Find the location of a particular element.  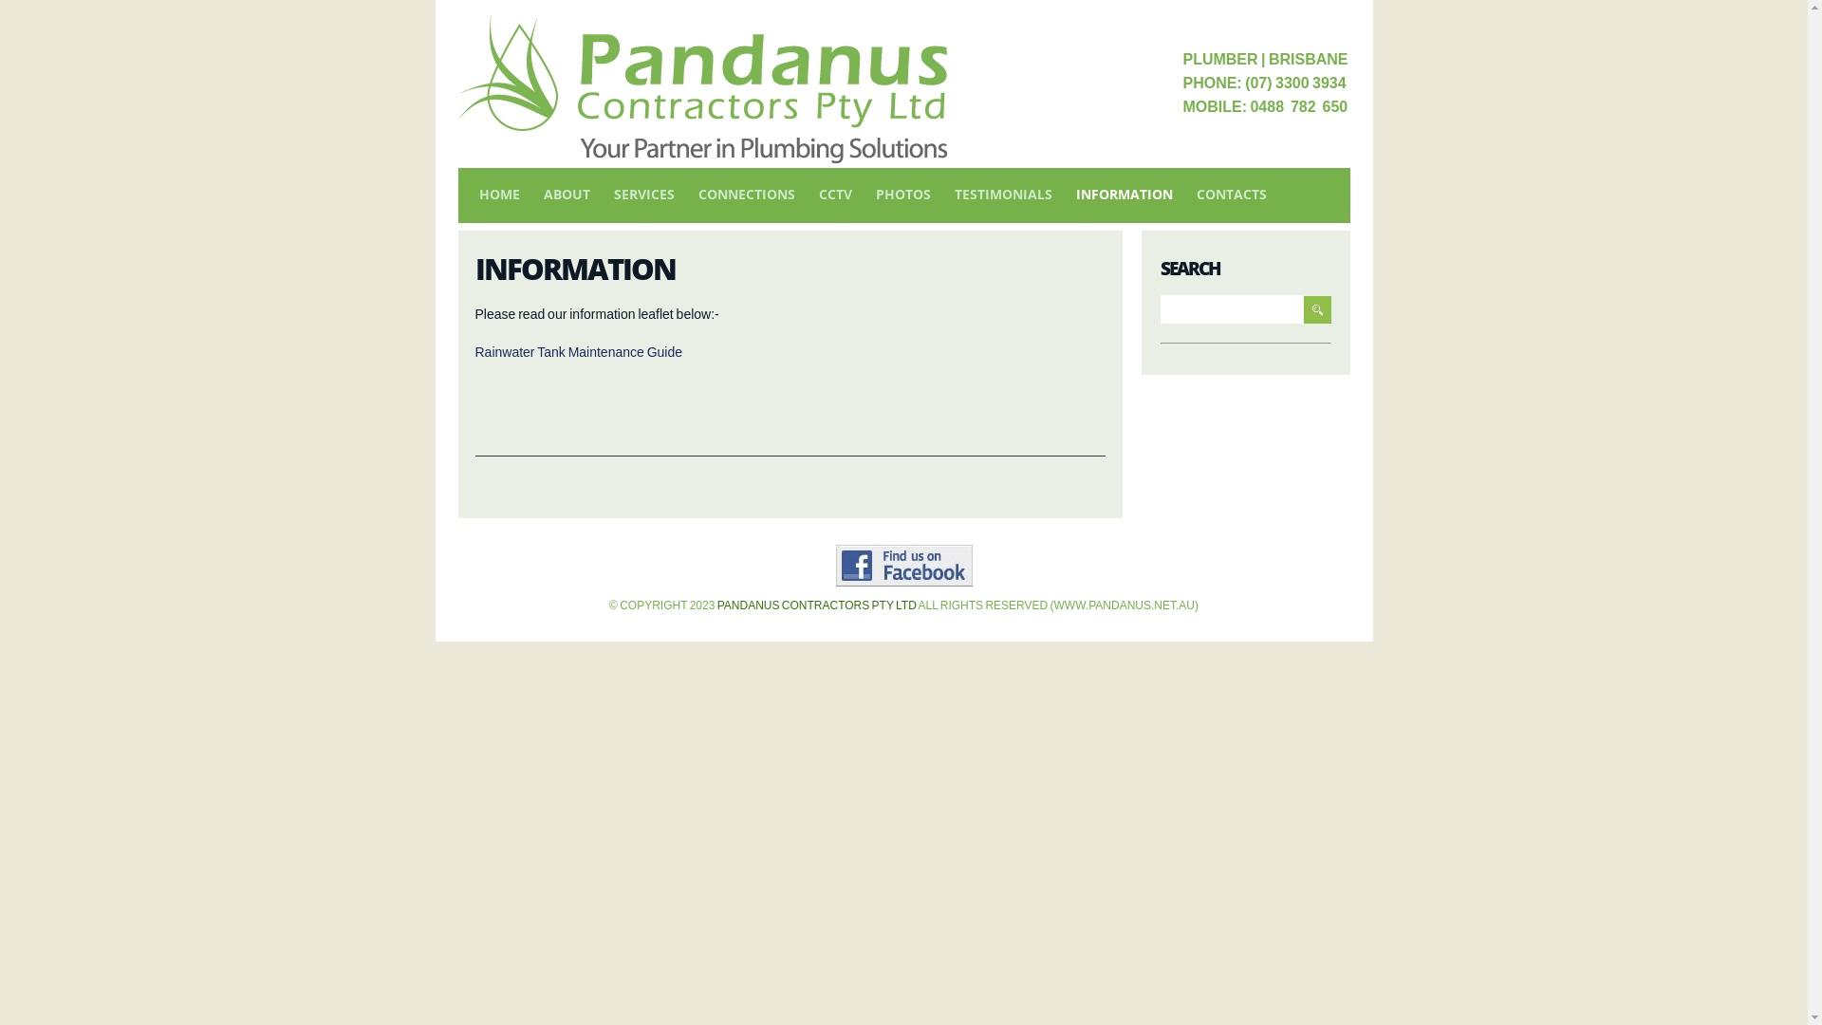

INFORMATION is located at coordinates (1125, 194).